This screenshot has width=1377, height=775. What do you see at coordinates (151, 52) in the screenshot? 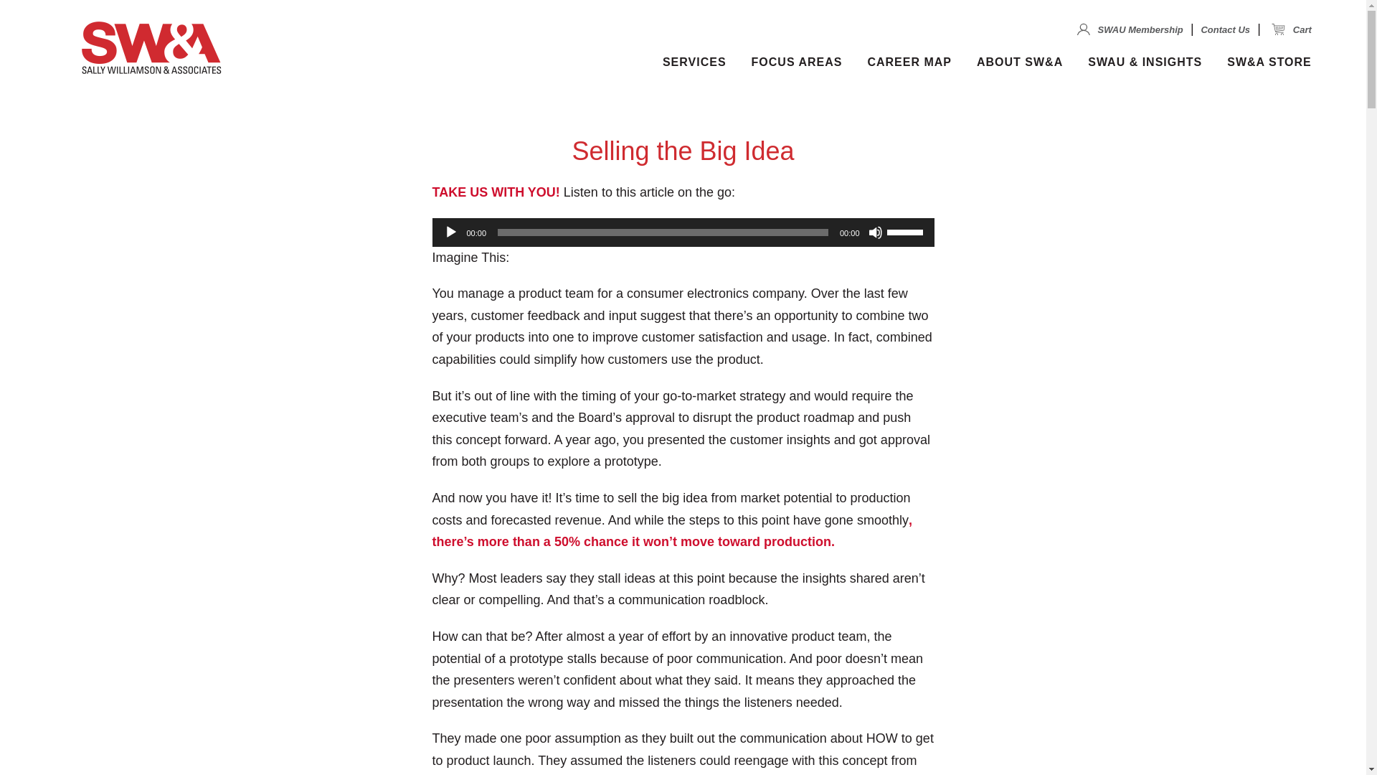
I see `Home page` at bounding box center [151, 52].